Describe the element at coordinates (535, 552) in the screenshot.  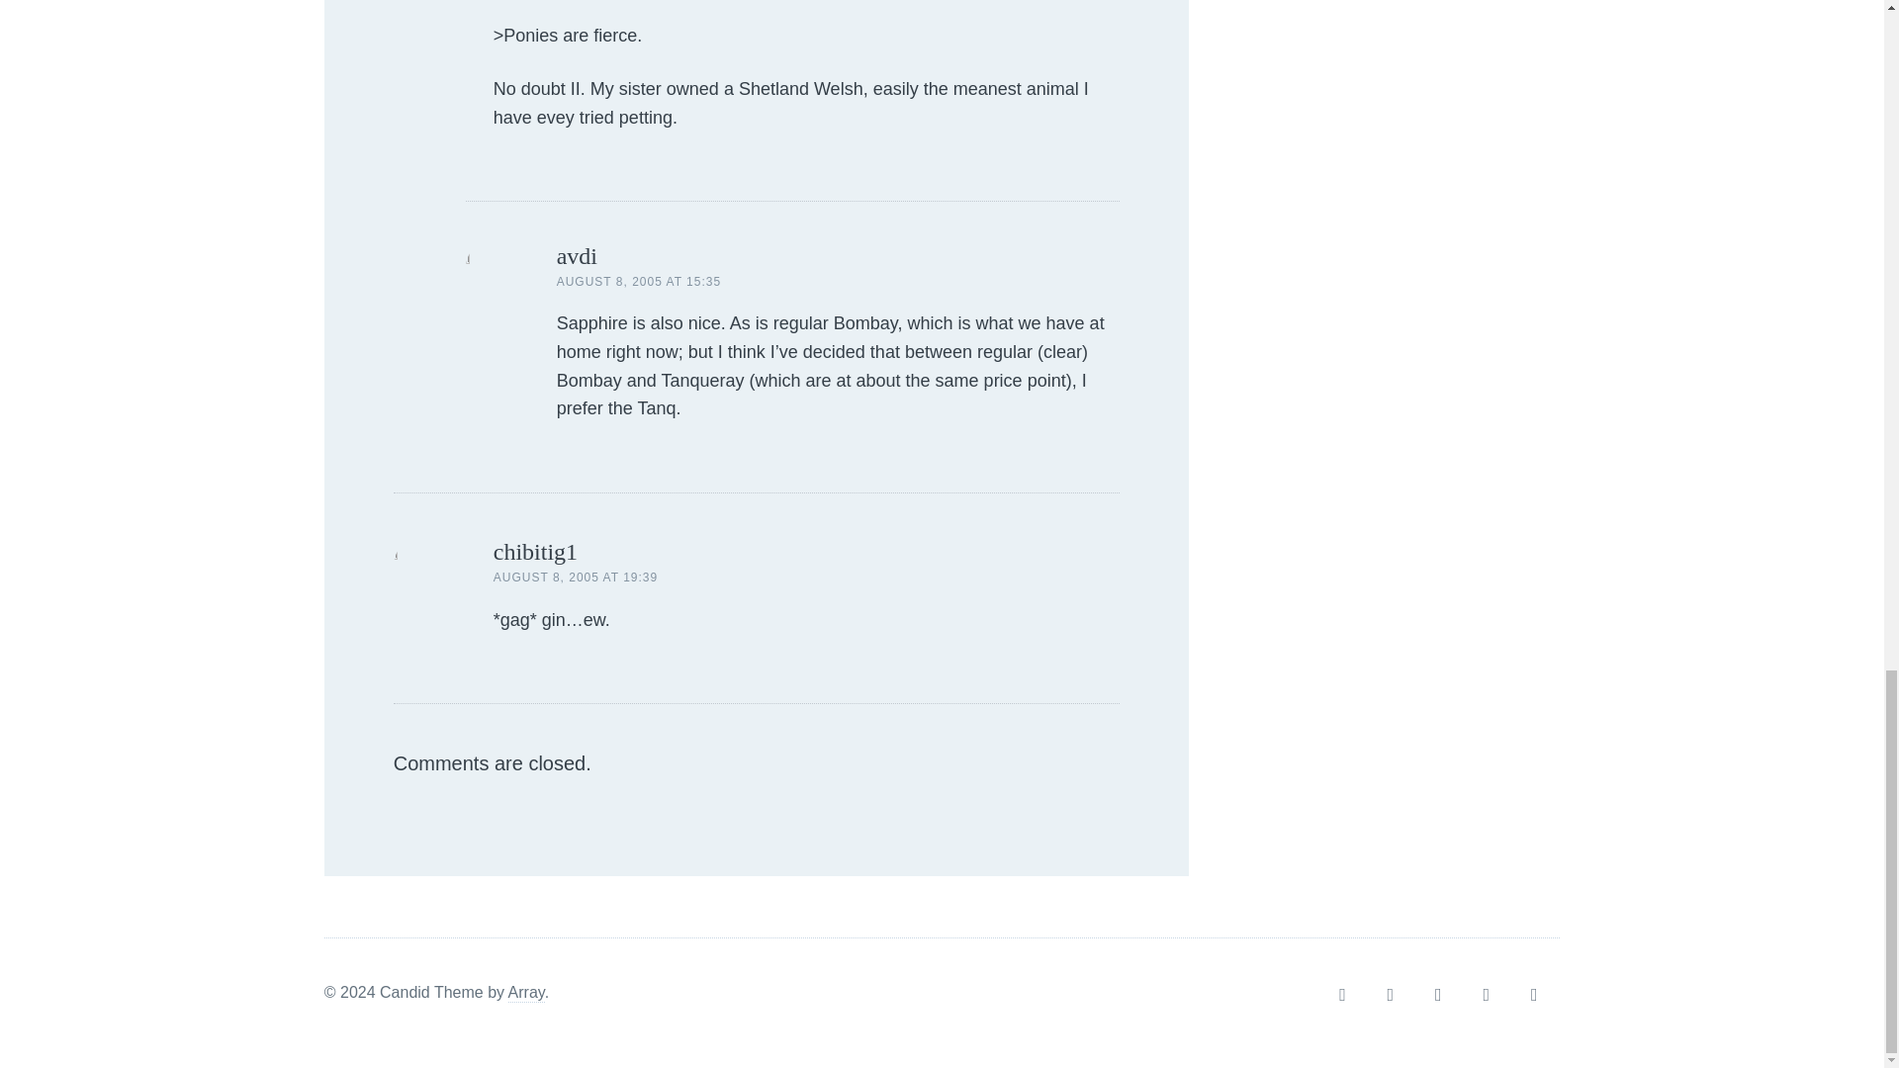
I see `chibitig1` at that location.